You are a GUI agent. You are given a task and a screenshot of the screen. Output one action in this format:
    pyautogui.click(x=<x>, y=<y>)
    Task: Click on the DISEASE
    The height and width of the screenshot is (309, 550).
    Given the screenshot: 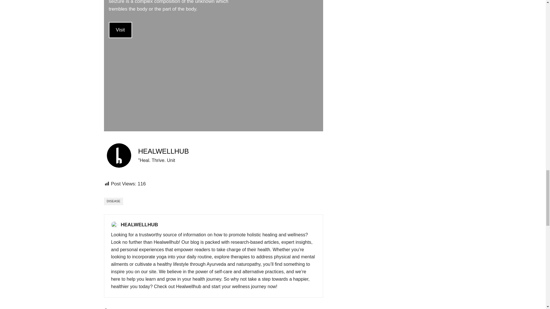 What is the action you would take?
    pyautogui.click(x=113, y=201)
    